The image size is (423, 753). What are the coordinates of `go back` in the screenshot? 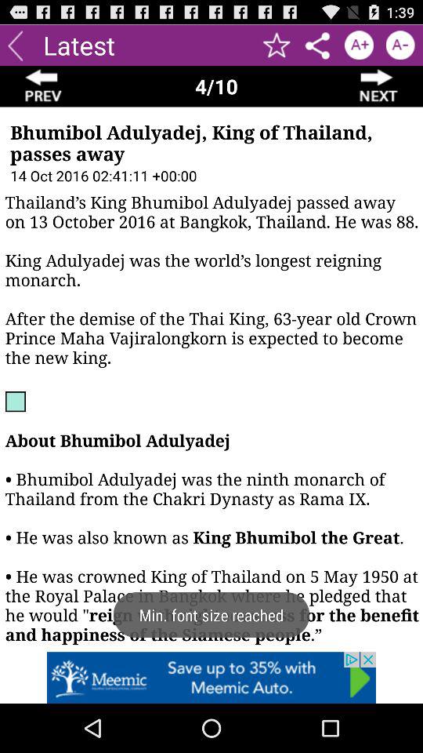 It's located at (16, 45).